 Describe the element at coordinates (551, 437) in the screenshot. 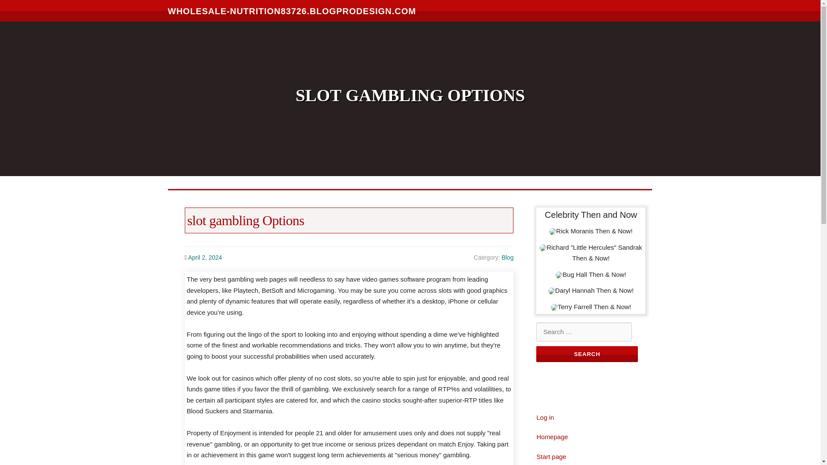

I see `Homepage` at that location.